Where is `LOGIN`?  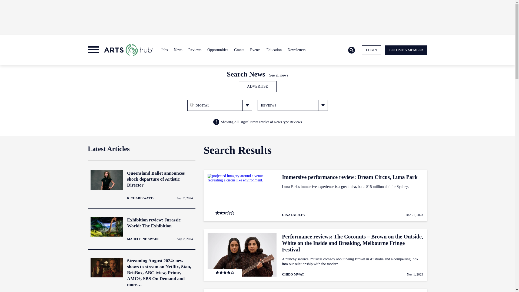
LOGIN is located at coordinates (371, 50).